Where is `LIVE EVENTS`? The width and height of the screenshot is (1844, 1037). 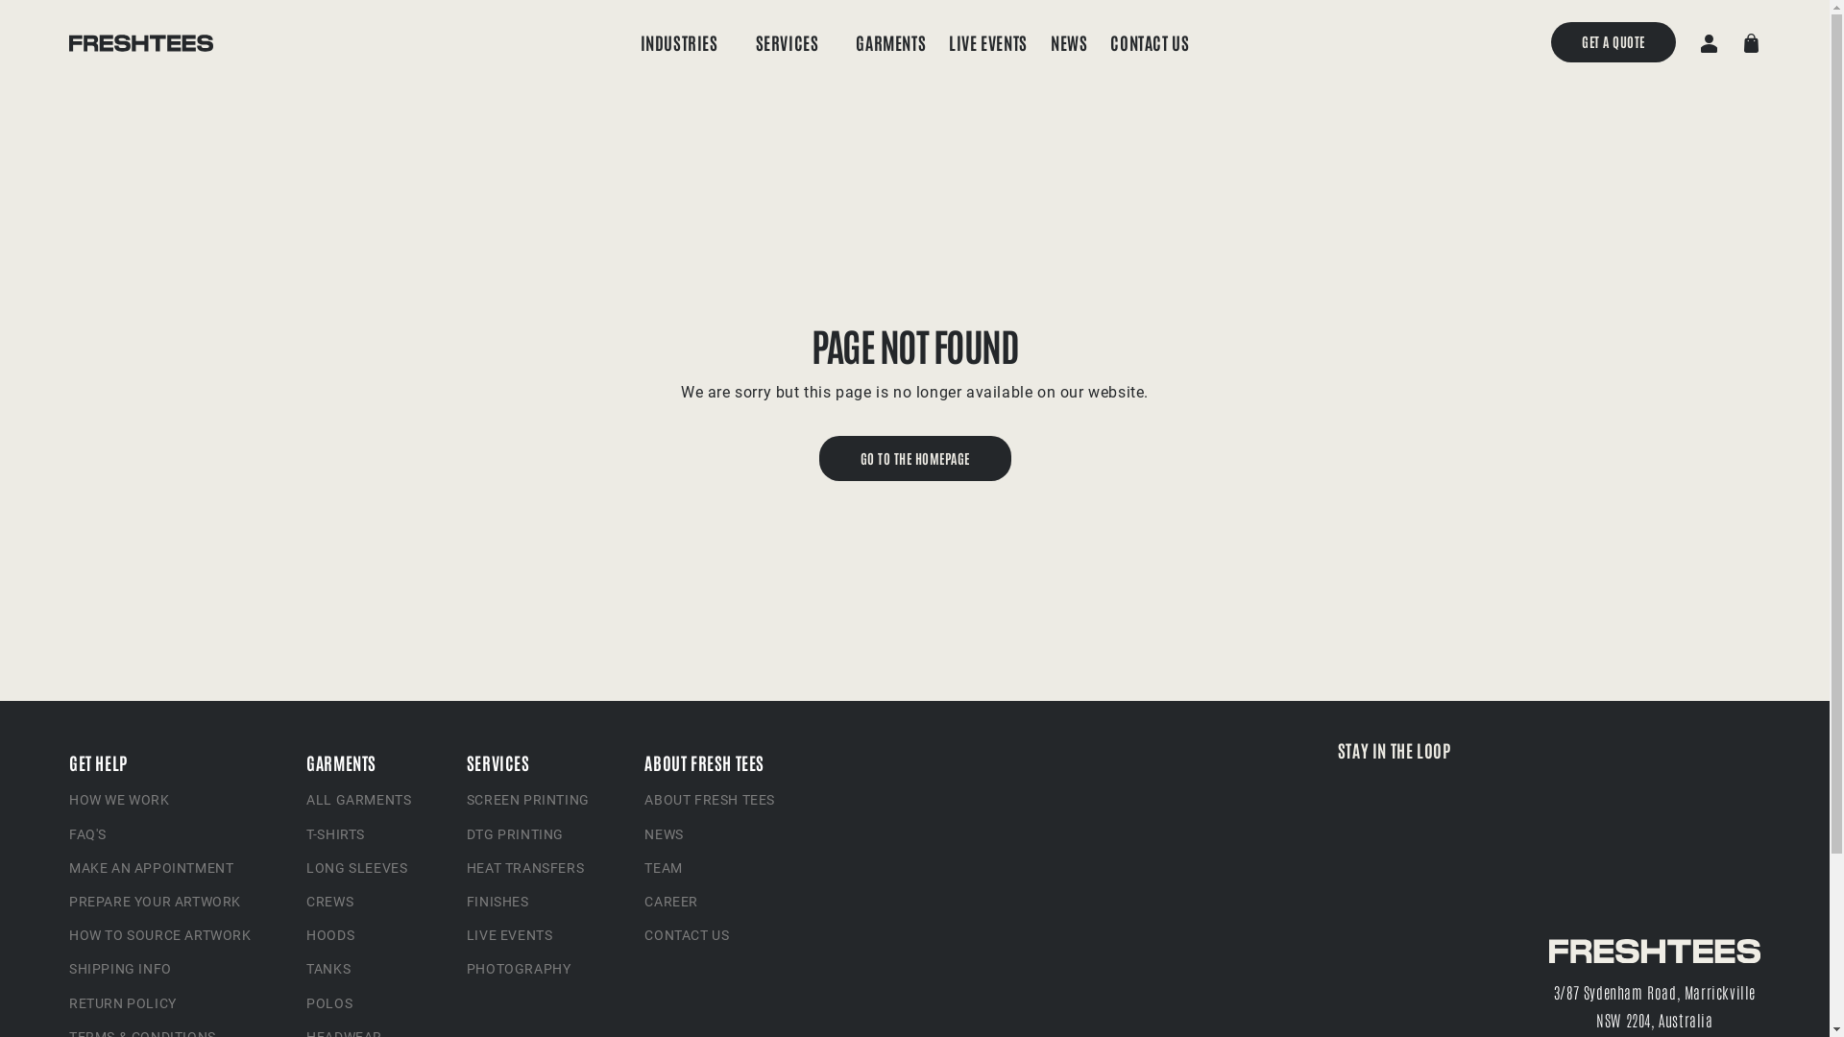
LIVE EVENTS is located at coordinates (510, 935).